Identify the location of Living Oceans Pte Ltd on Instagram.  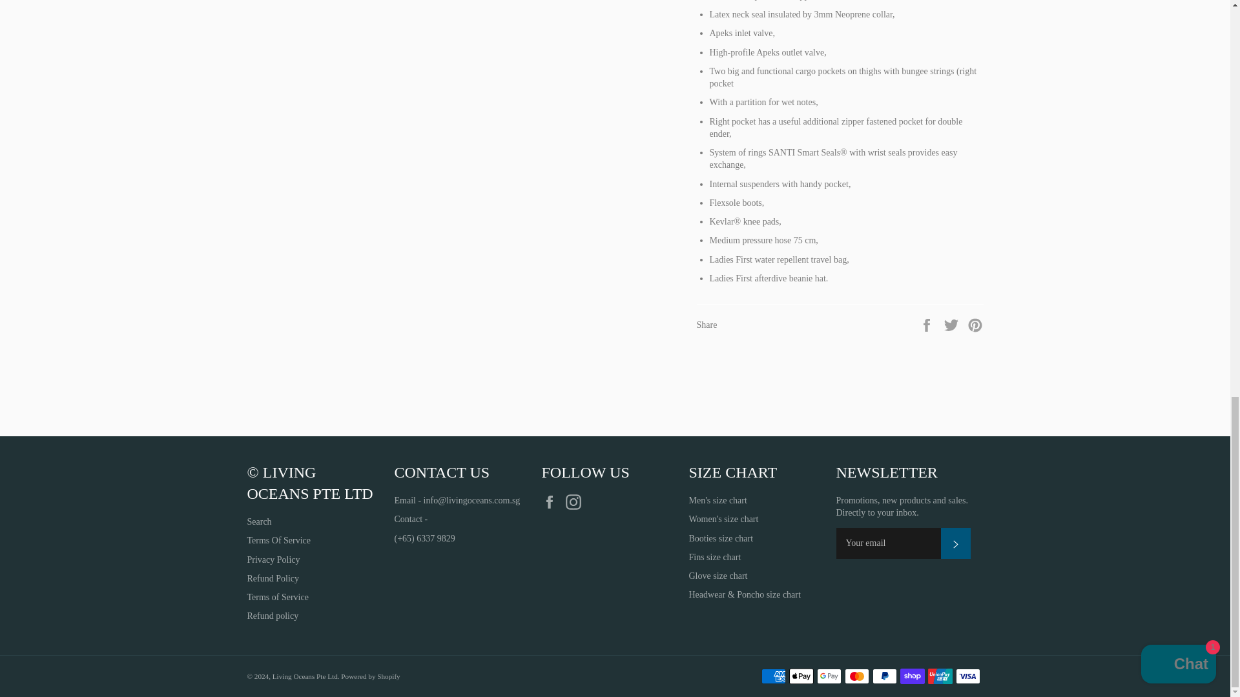
(576, 501).